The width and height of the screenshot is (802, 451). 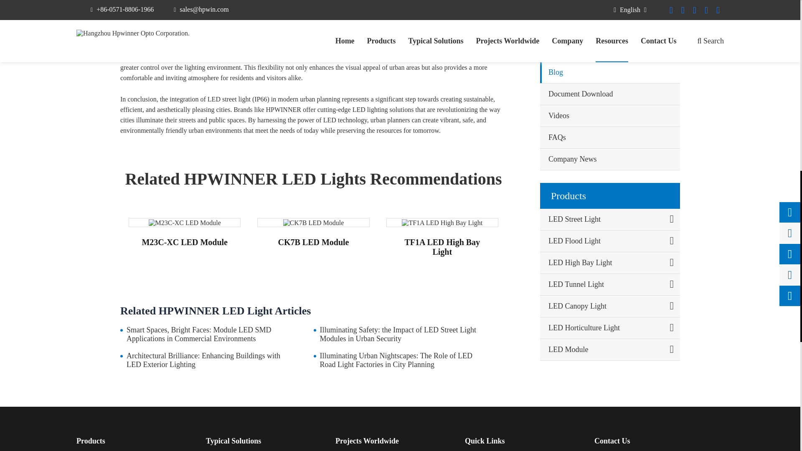 What do you see at coordinates (313, 223) in the screenshot?
I see `CK7B LED Module` at bounding box center [313, 223].